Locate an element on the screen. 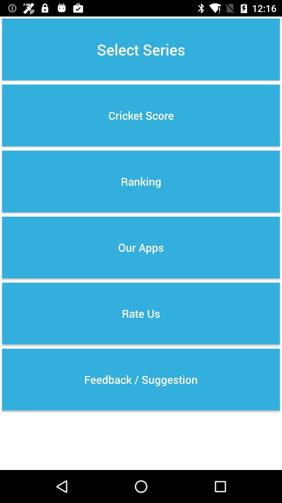 Image resolution: width=282 pixels, height=503 pixels. scroll until our apps is located at coordinates (141, 247).